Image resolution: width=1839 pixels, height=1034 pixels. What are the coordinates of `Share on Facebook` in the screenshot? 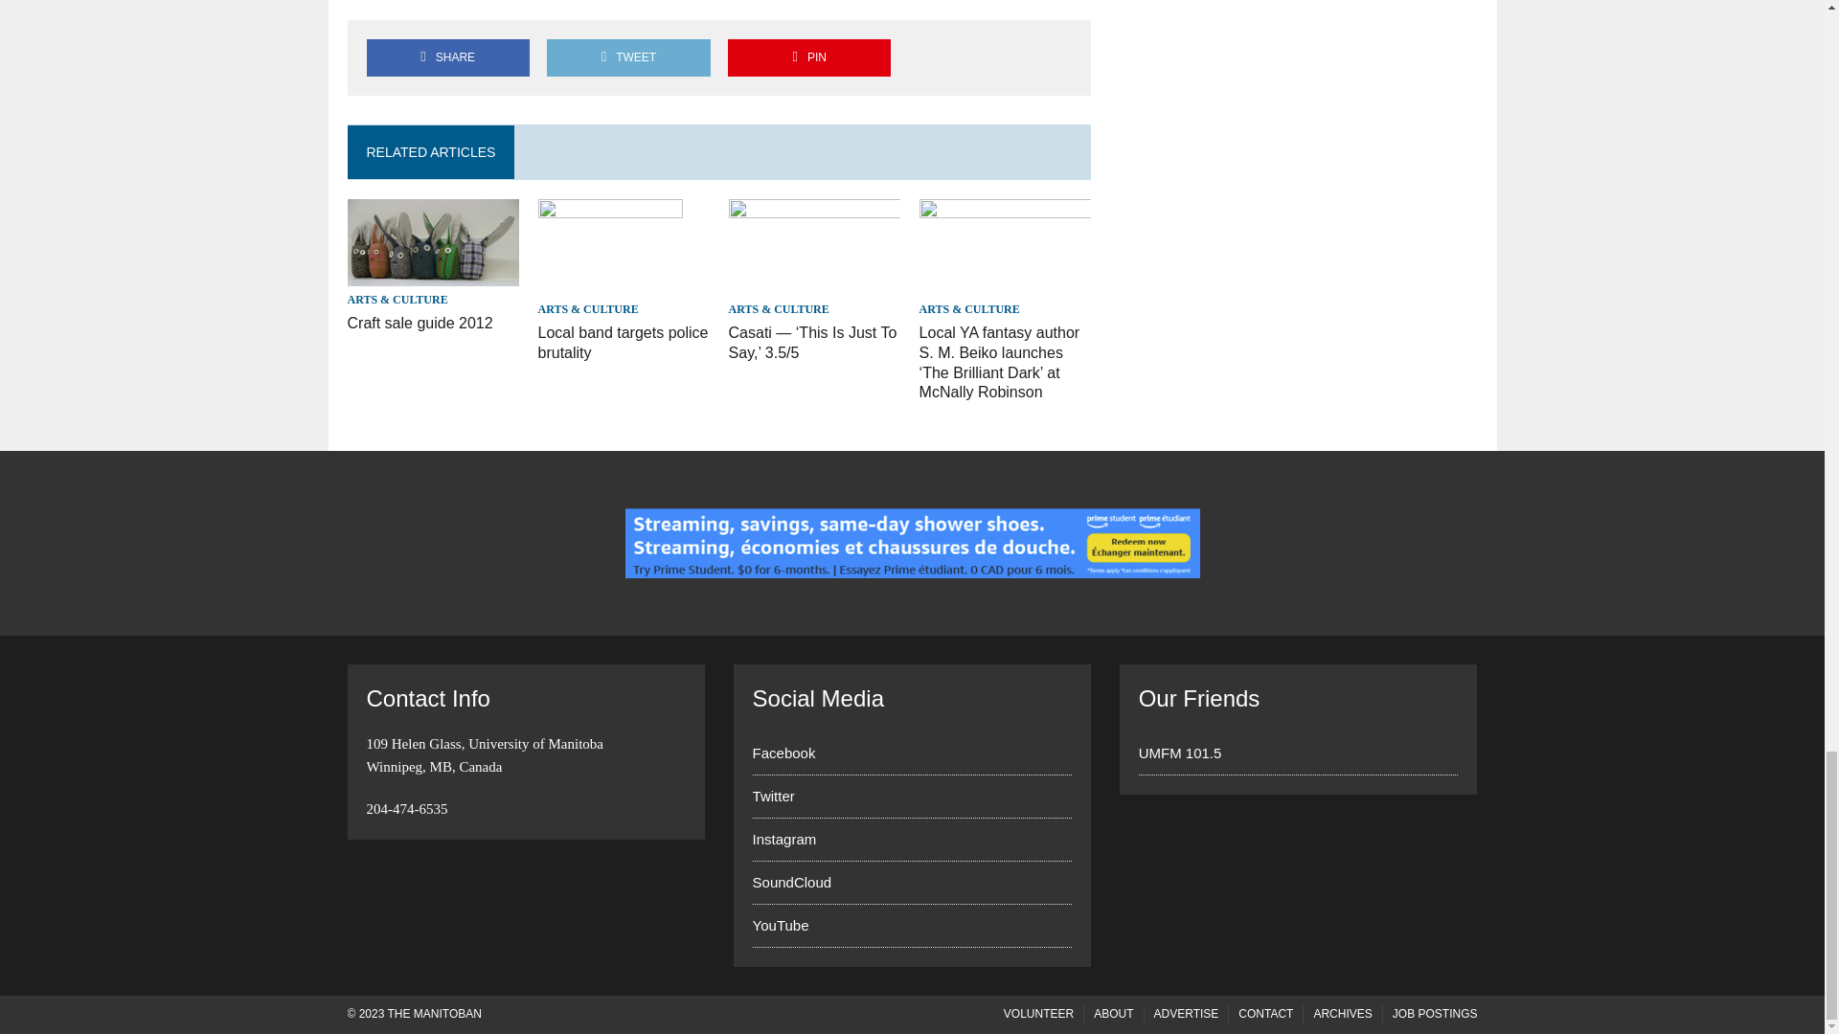 It's located at (447, 57).